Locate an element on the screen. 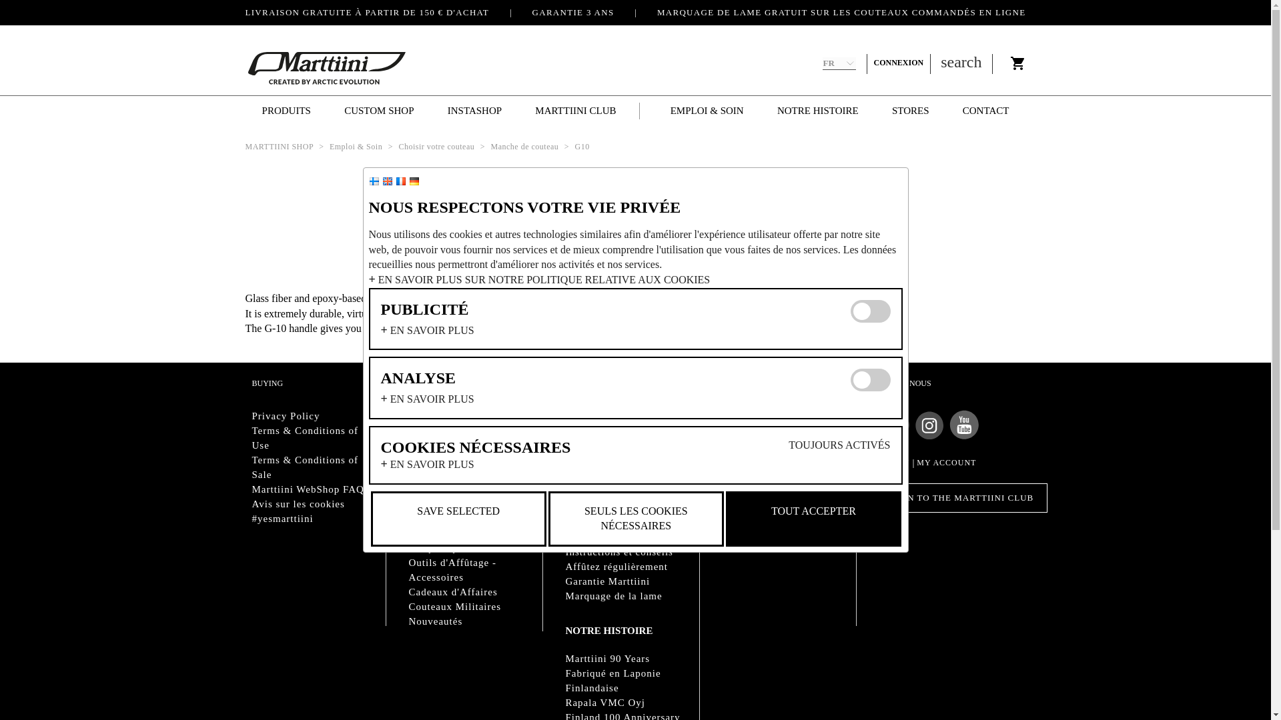 Image resolution: width=1281 pixels, height=720 pixels. PRODUITS is located at coordinates (287, 111).